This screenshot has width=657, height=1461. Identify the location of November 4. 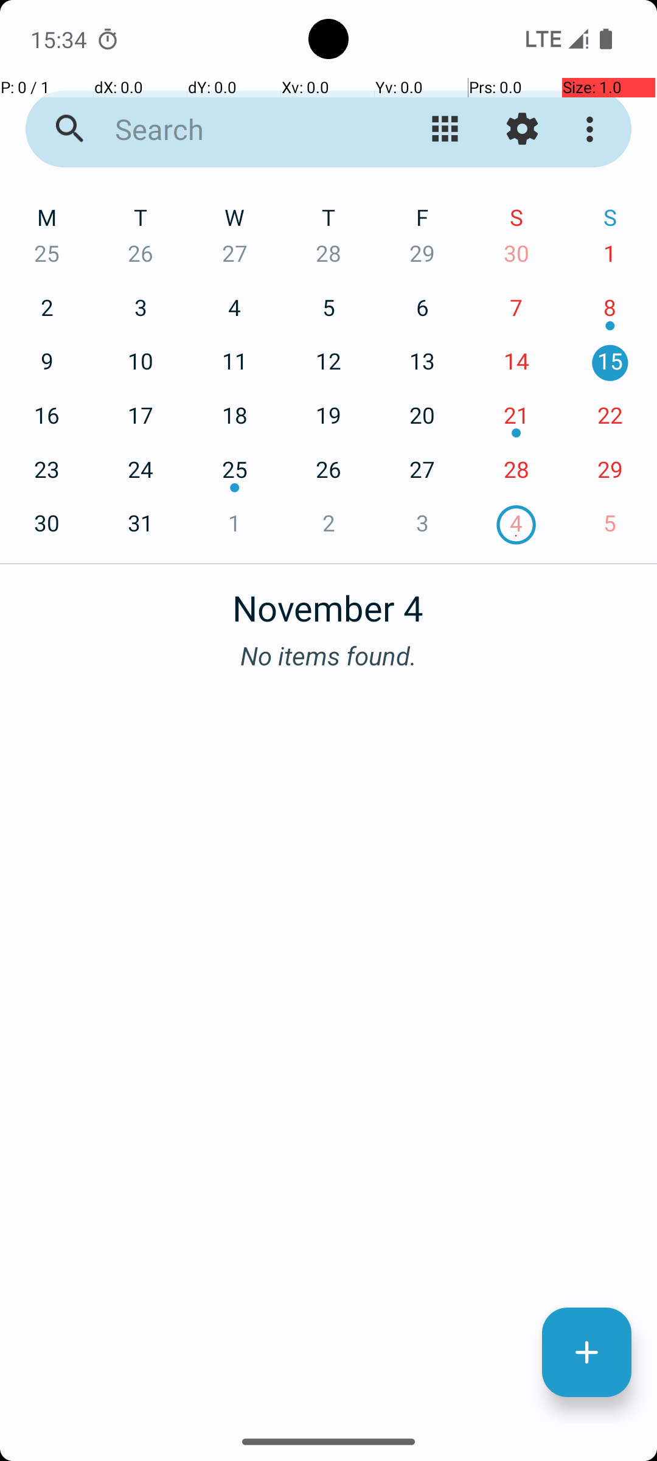
(328, 601).